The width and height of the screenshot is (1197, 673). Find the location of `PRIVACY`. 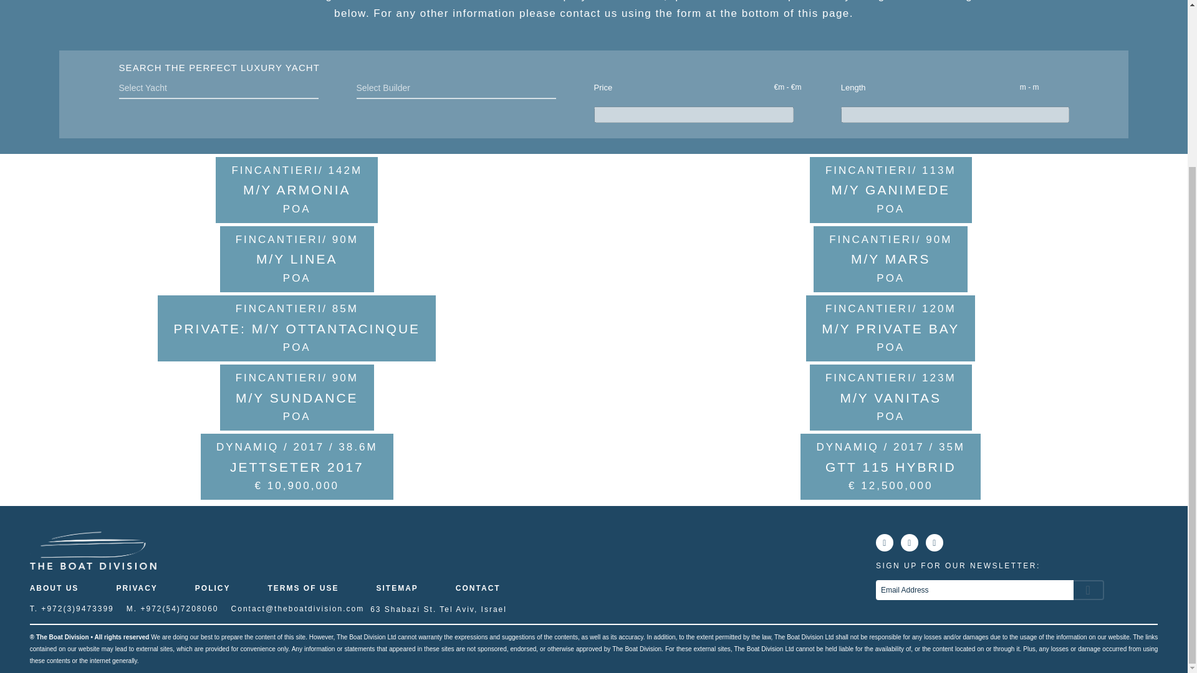

PRIVACY is located at coordinates (136, 588).